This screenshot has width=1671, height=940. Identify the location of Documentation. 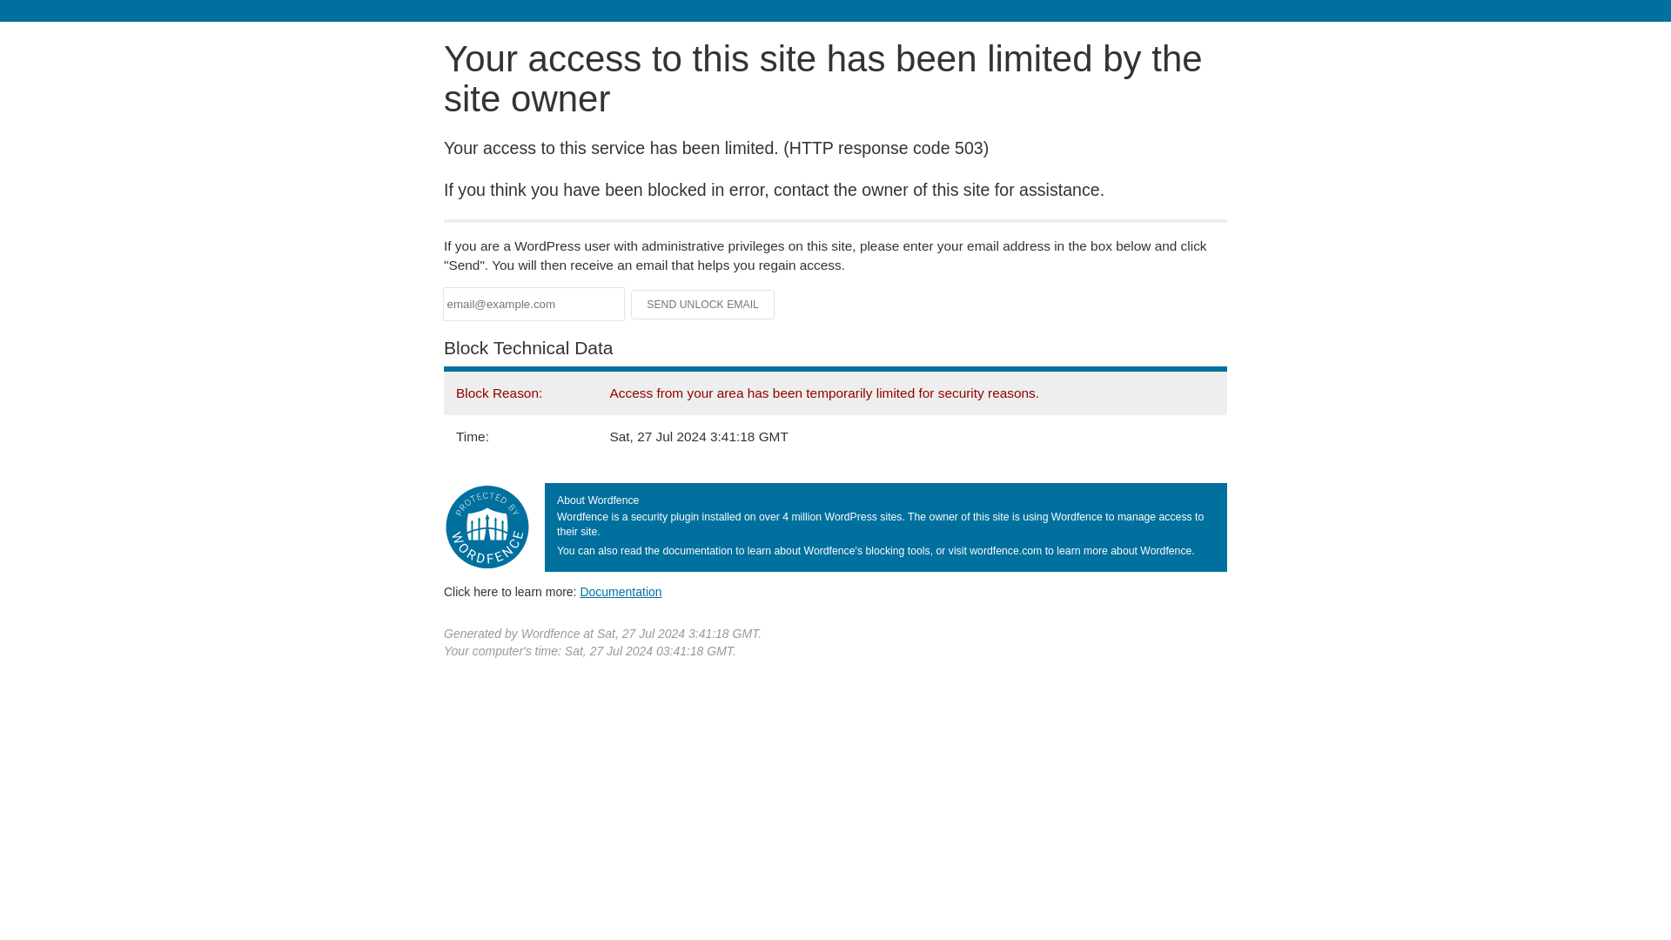
(621, 591).